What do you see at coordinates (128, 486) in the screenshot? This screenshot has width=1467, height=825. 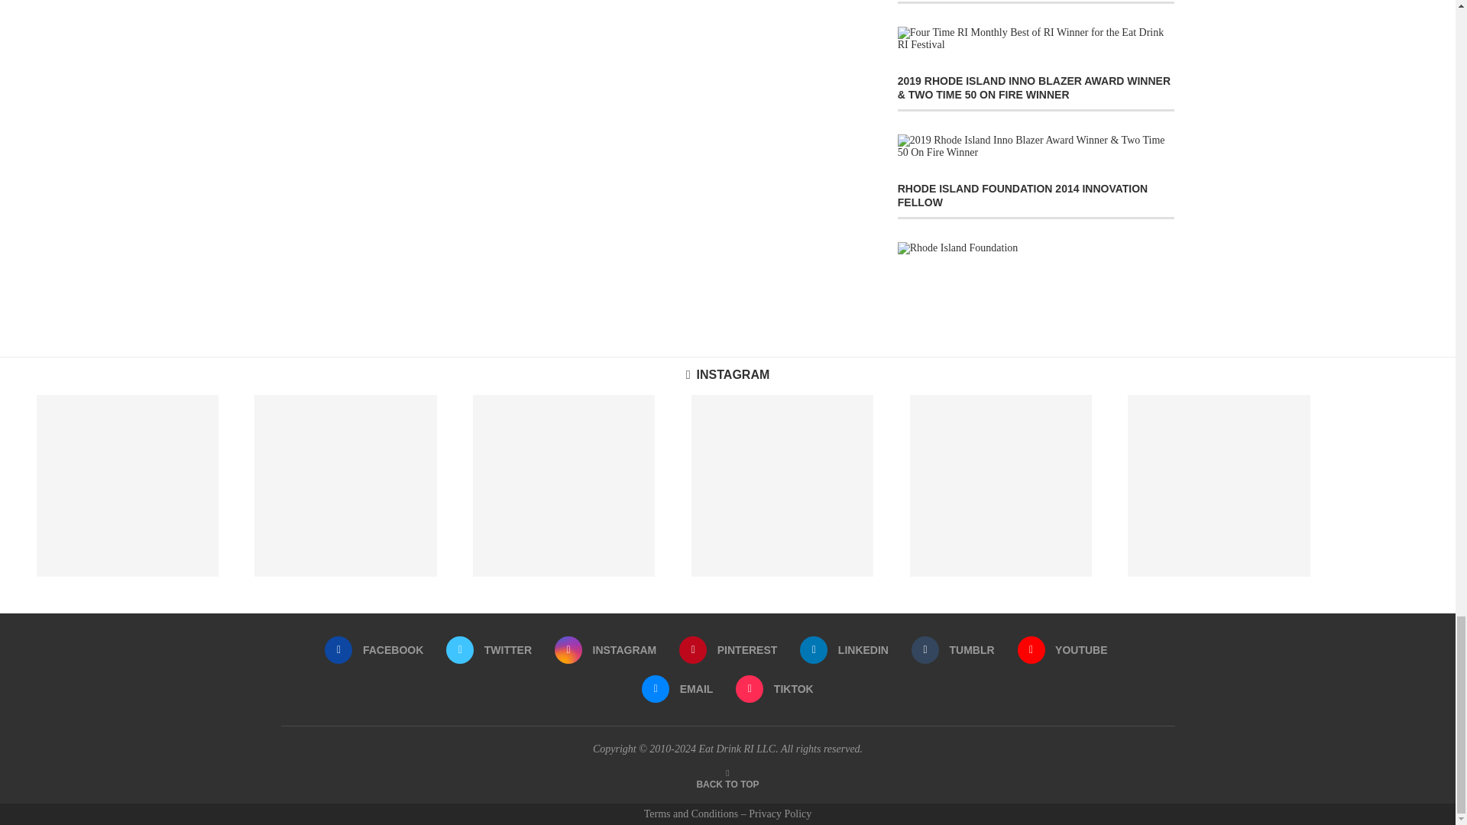 I see `Swipe through for all the pics and the first photo...` at bounding box center [128, 486].